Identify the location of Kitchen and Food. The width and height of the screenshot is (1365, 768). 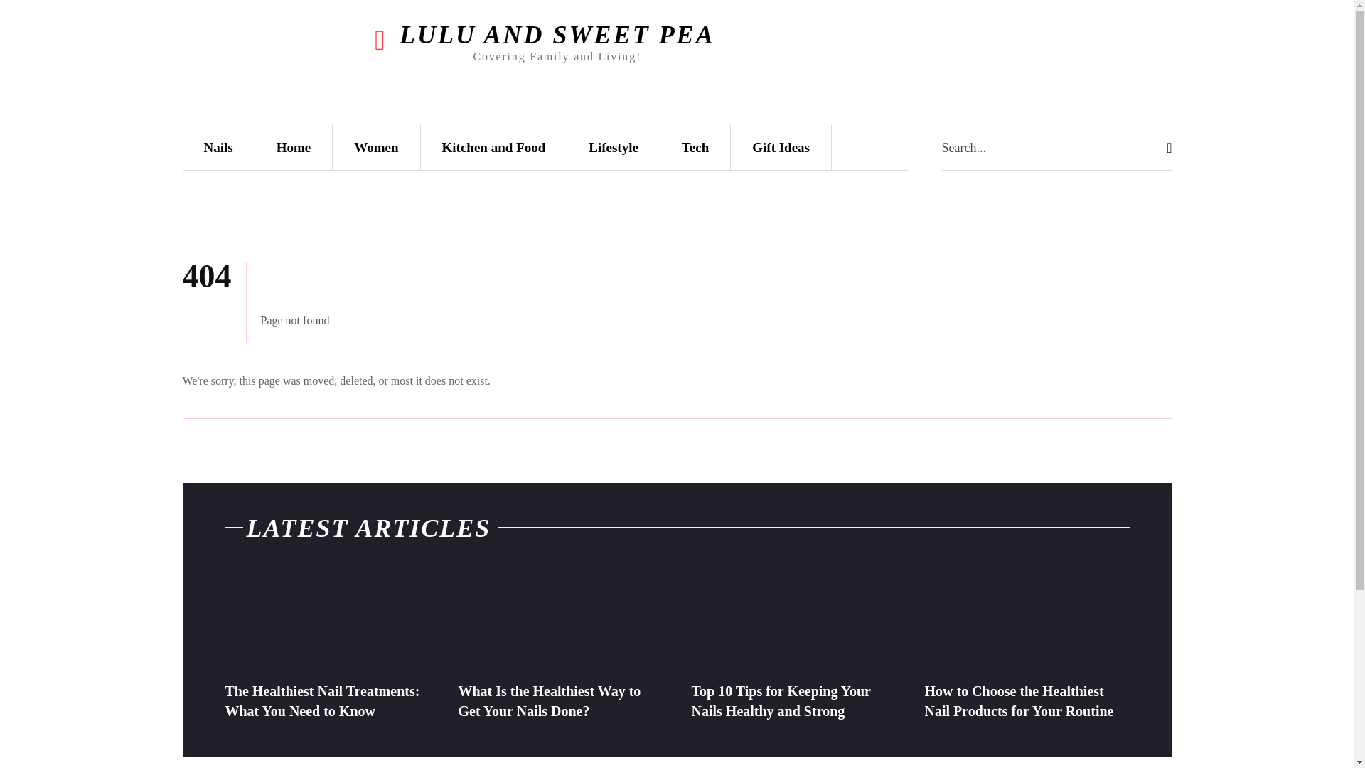
(493, 147).